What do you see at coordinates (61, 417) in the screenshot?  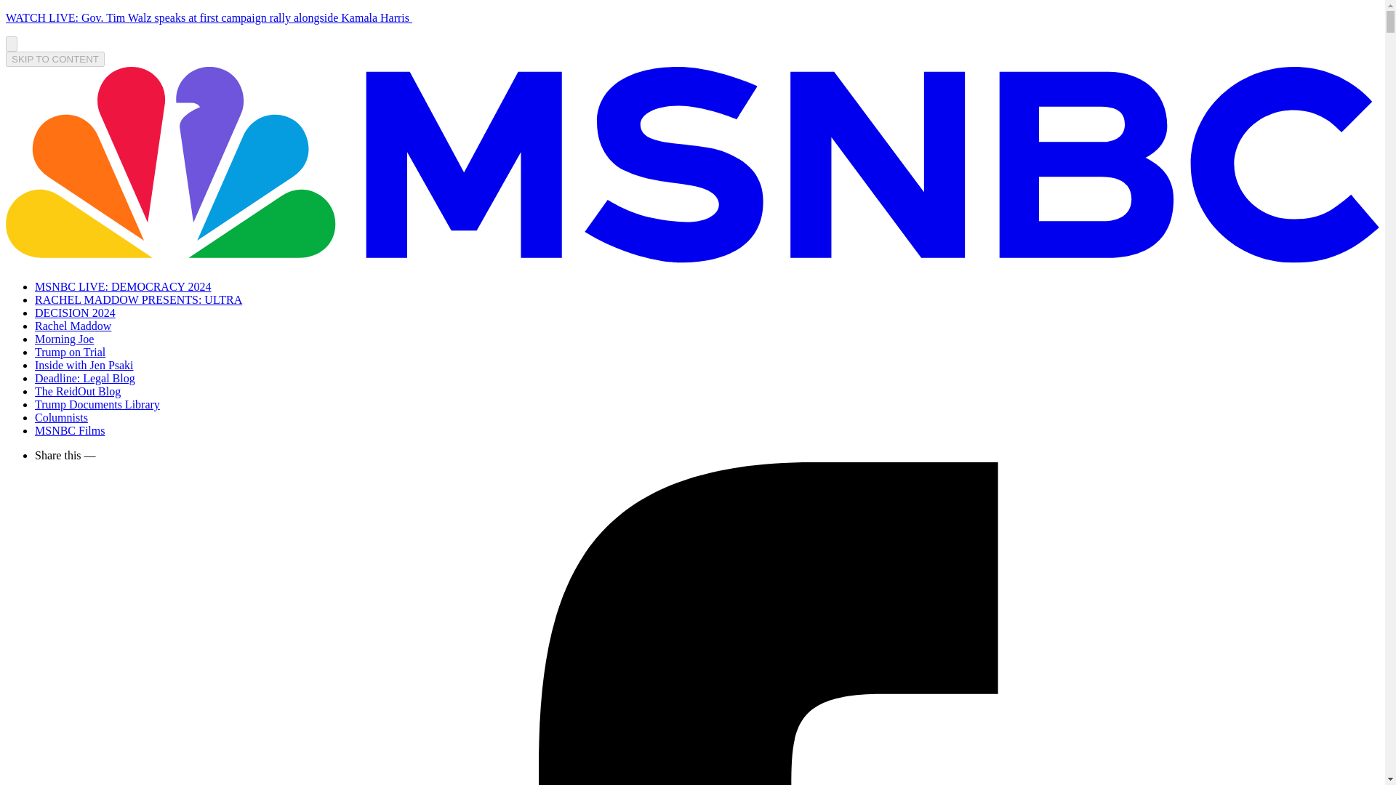 I see `Columnists` at bounding box center [61, 417].